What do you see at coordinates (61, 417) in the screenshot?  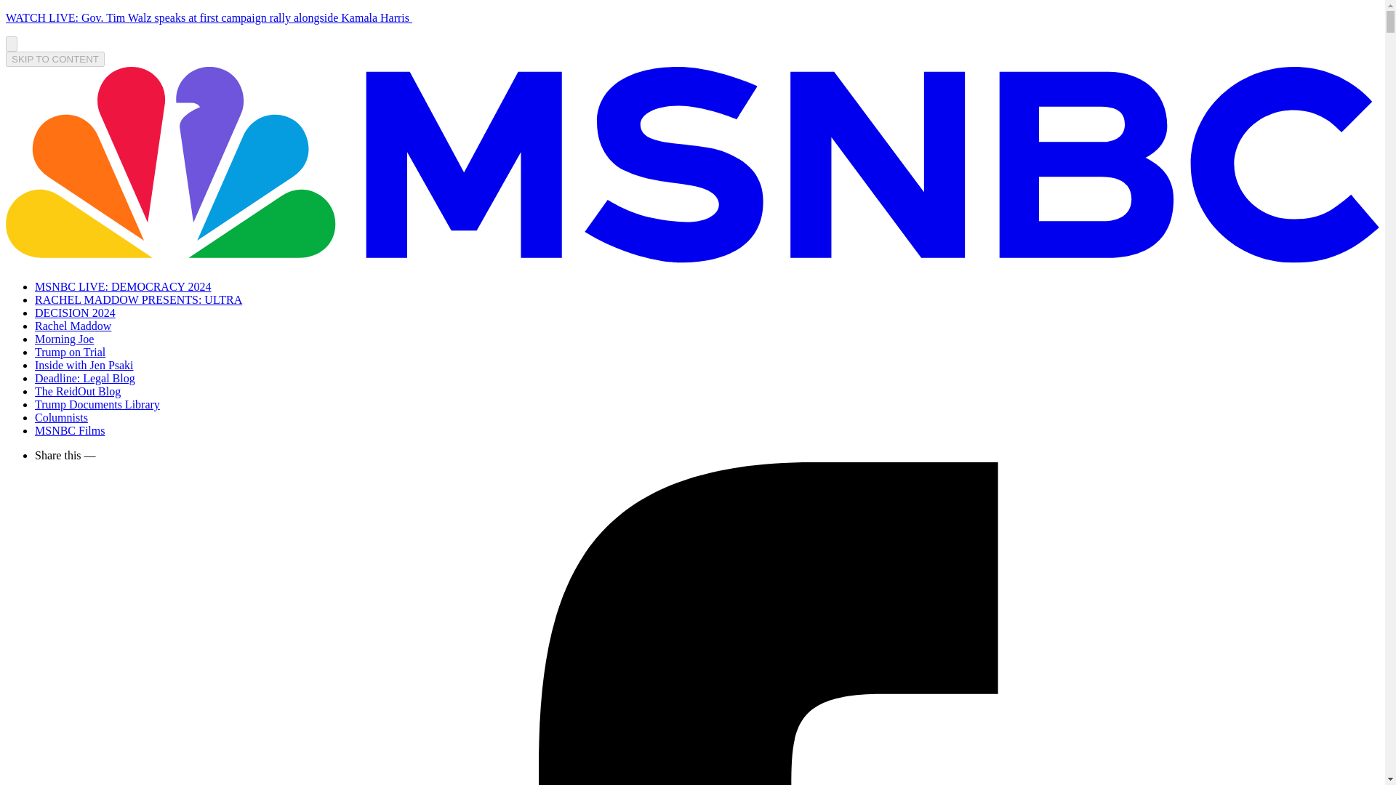 I see `Columnists` at bounding box center [61, 417].